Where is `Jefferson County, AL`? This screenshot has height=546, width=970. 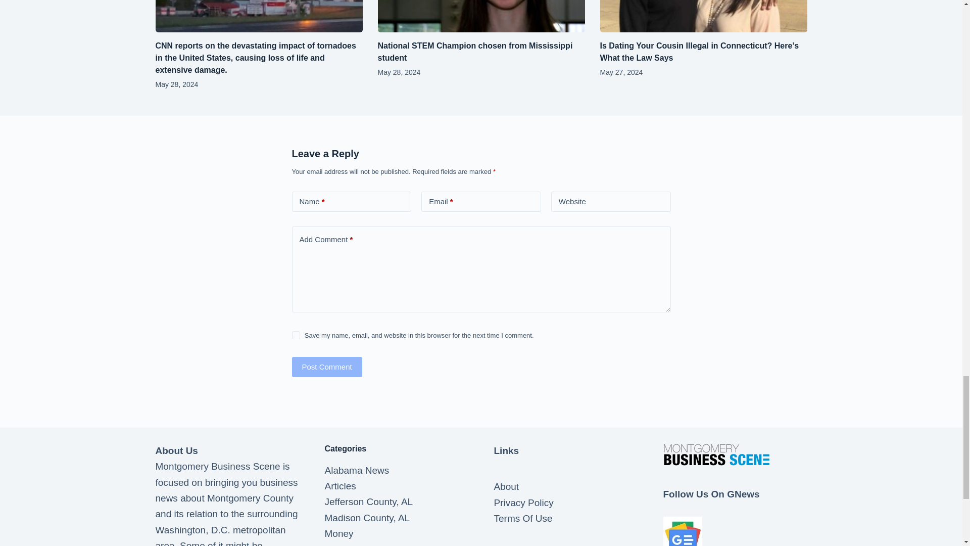 Jefferson County, AL is located at coordinates (368, 502).